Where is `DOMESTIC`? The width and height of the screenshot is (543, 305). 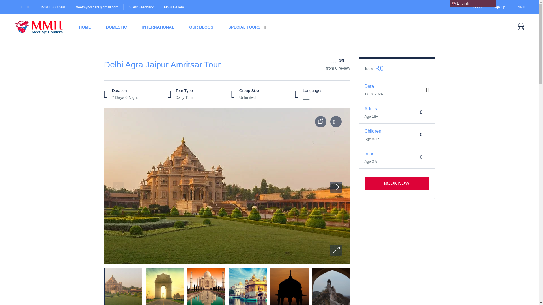
DOMESTIC is located at coordinates (117, 27).